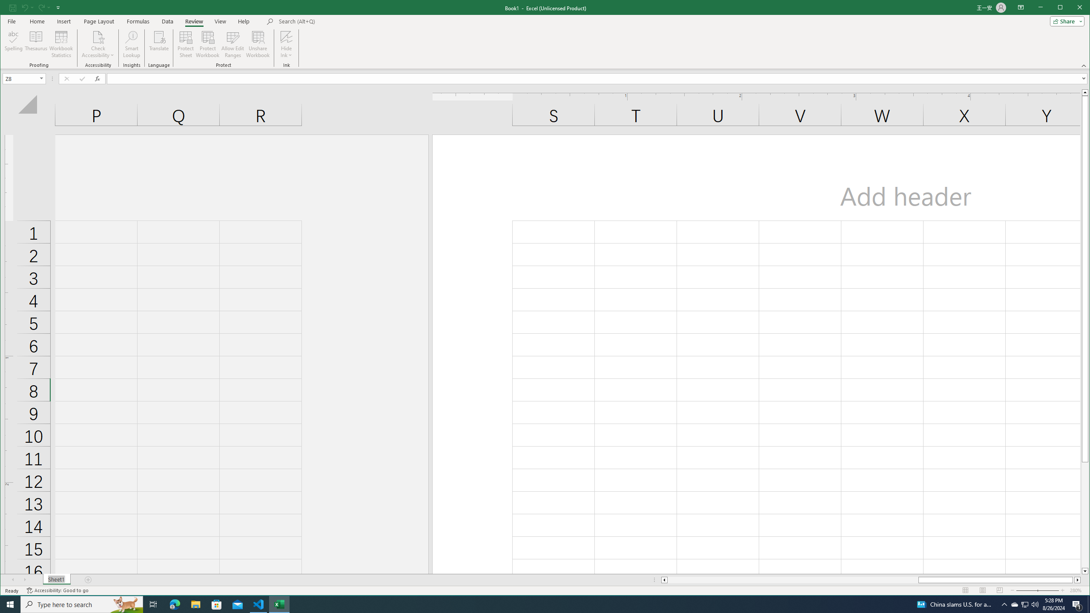 The height and width of the screenshot is (613, 1090). What do you see at coordinates (983, 590) in the screenshot?
I see `Page Layout` at bounding box center [983, 590].